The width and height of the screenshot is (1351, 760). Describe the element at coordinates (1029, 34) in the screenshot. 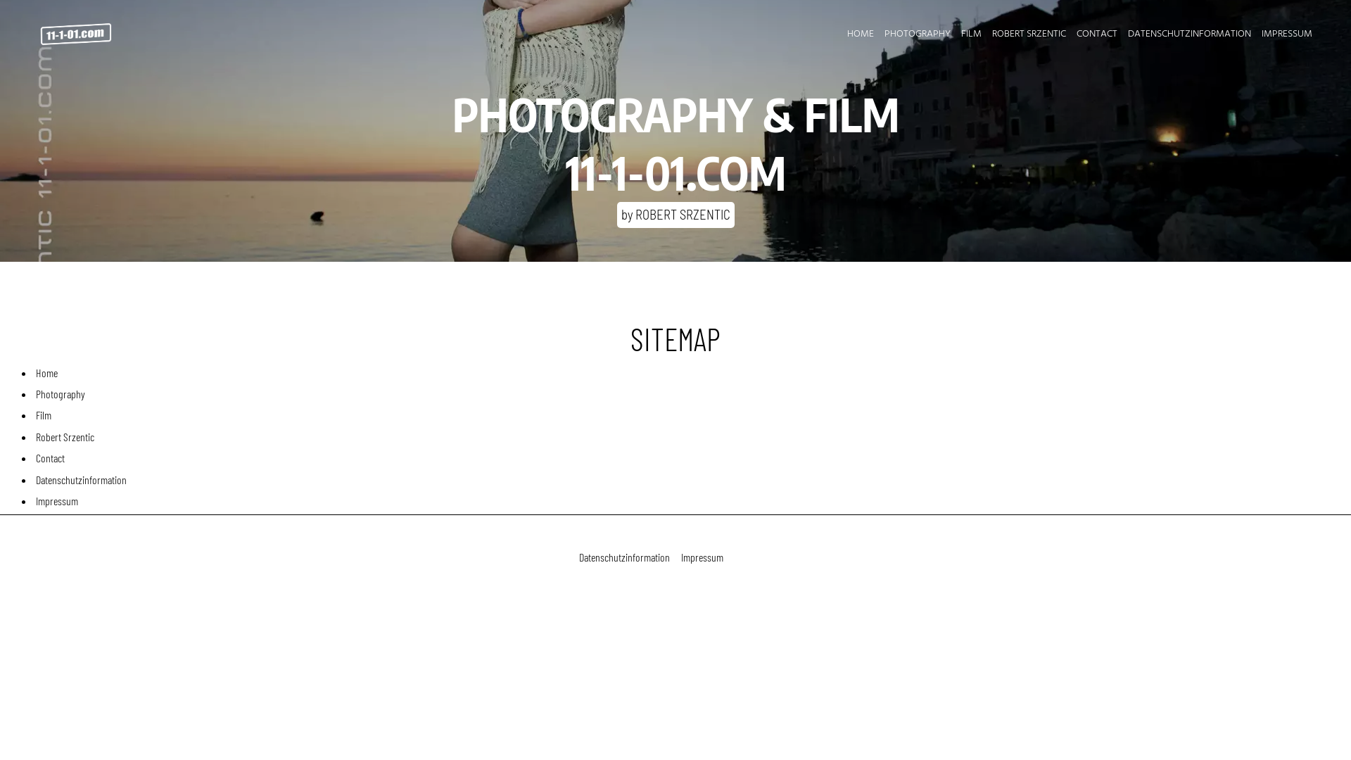

I see `ROBERT SRZENTIC` at that location.